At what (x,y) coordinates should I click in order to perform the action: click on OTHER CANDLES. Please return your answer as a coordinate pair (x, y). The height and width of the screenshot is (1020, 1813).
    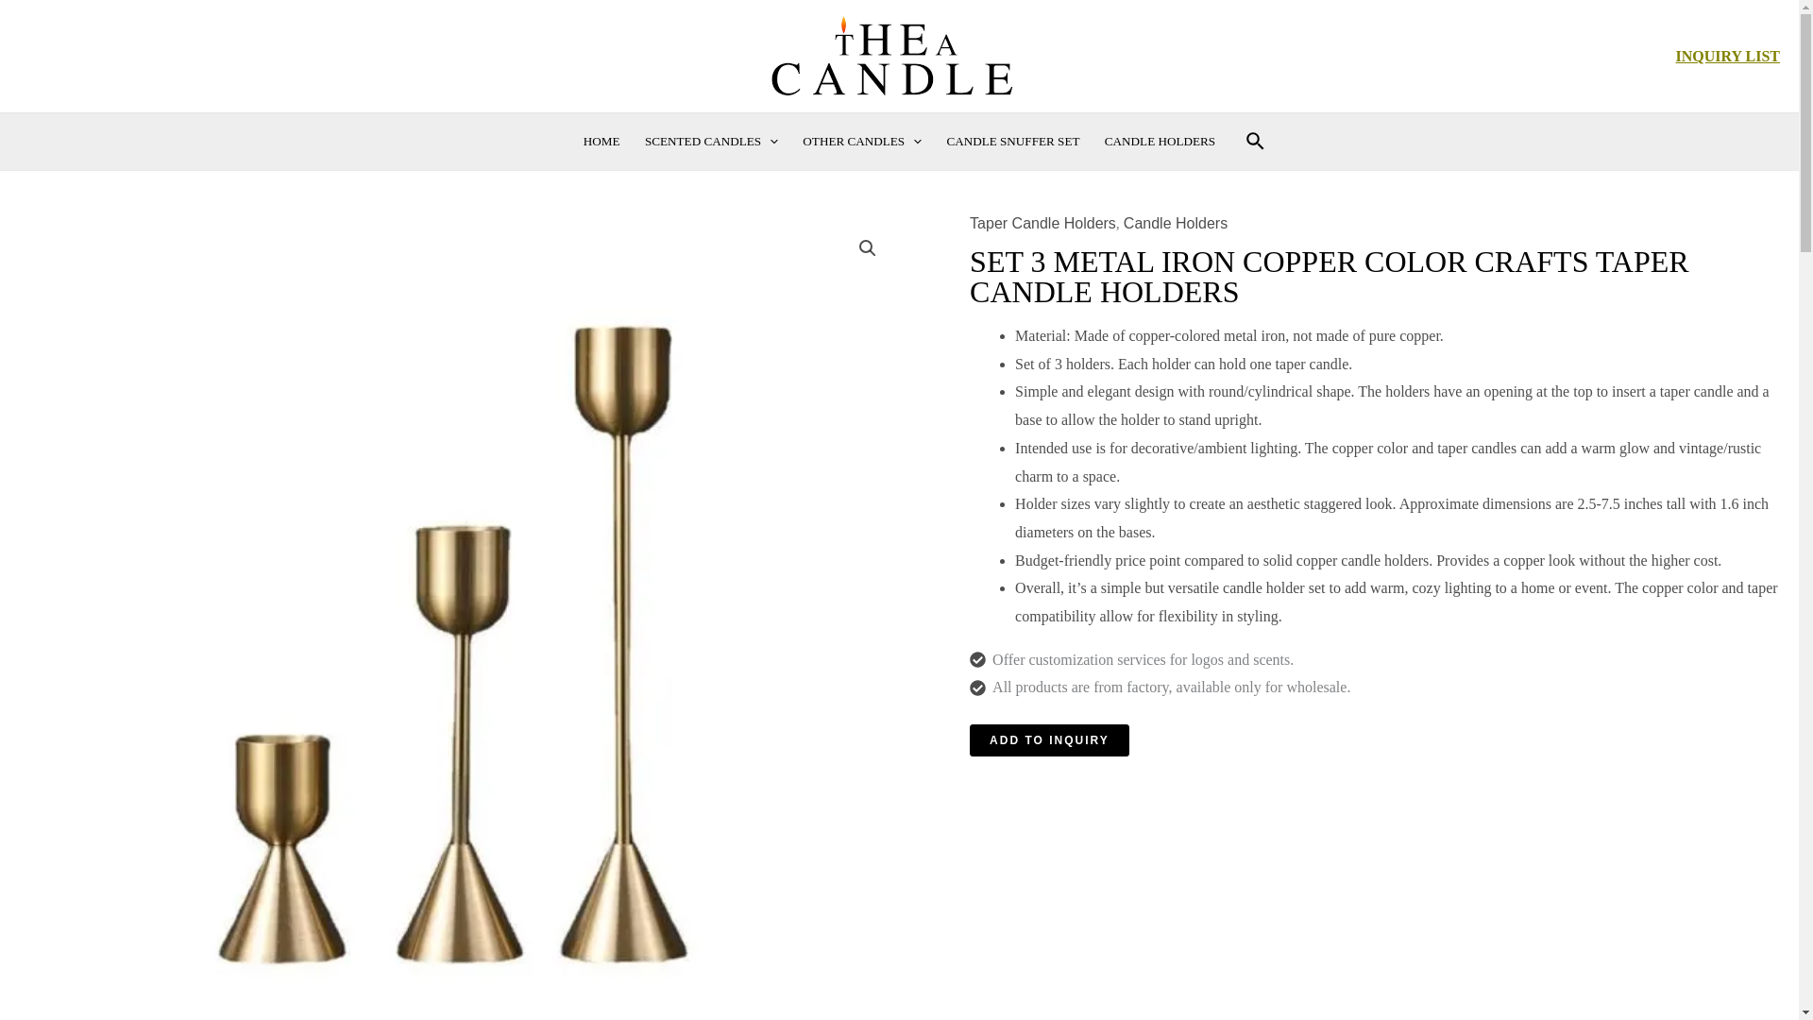
    Looking at the image, I should click on (861, 142).